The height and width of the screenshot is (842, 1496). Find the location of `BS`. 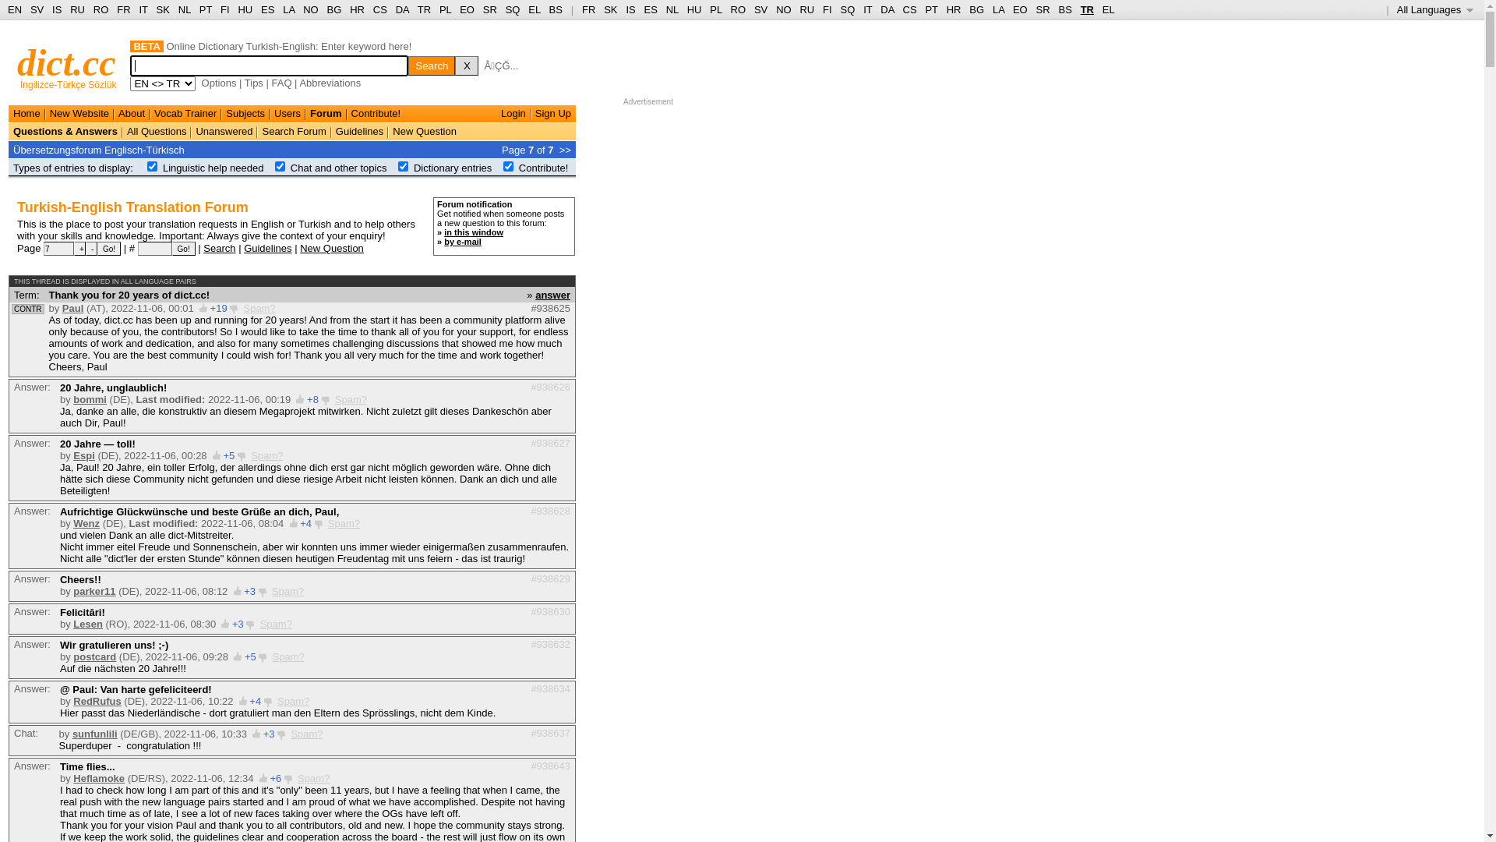

BS is located at coordinates (556, 9).